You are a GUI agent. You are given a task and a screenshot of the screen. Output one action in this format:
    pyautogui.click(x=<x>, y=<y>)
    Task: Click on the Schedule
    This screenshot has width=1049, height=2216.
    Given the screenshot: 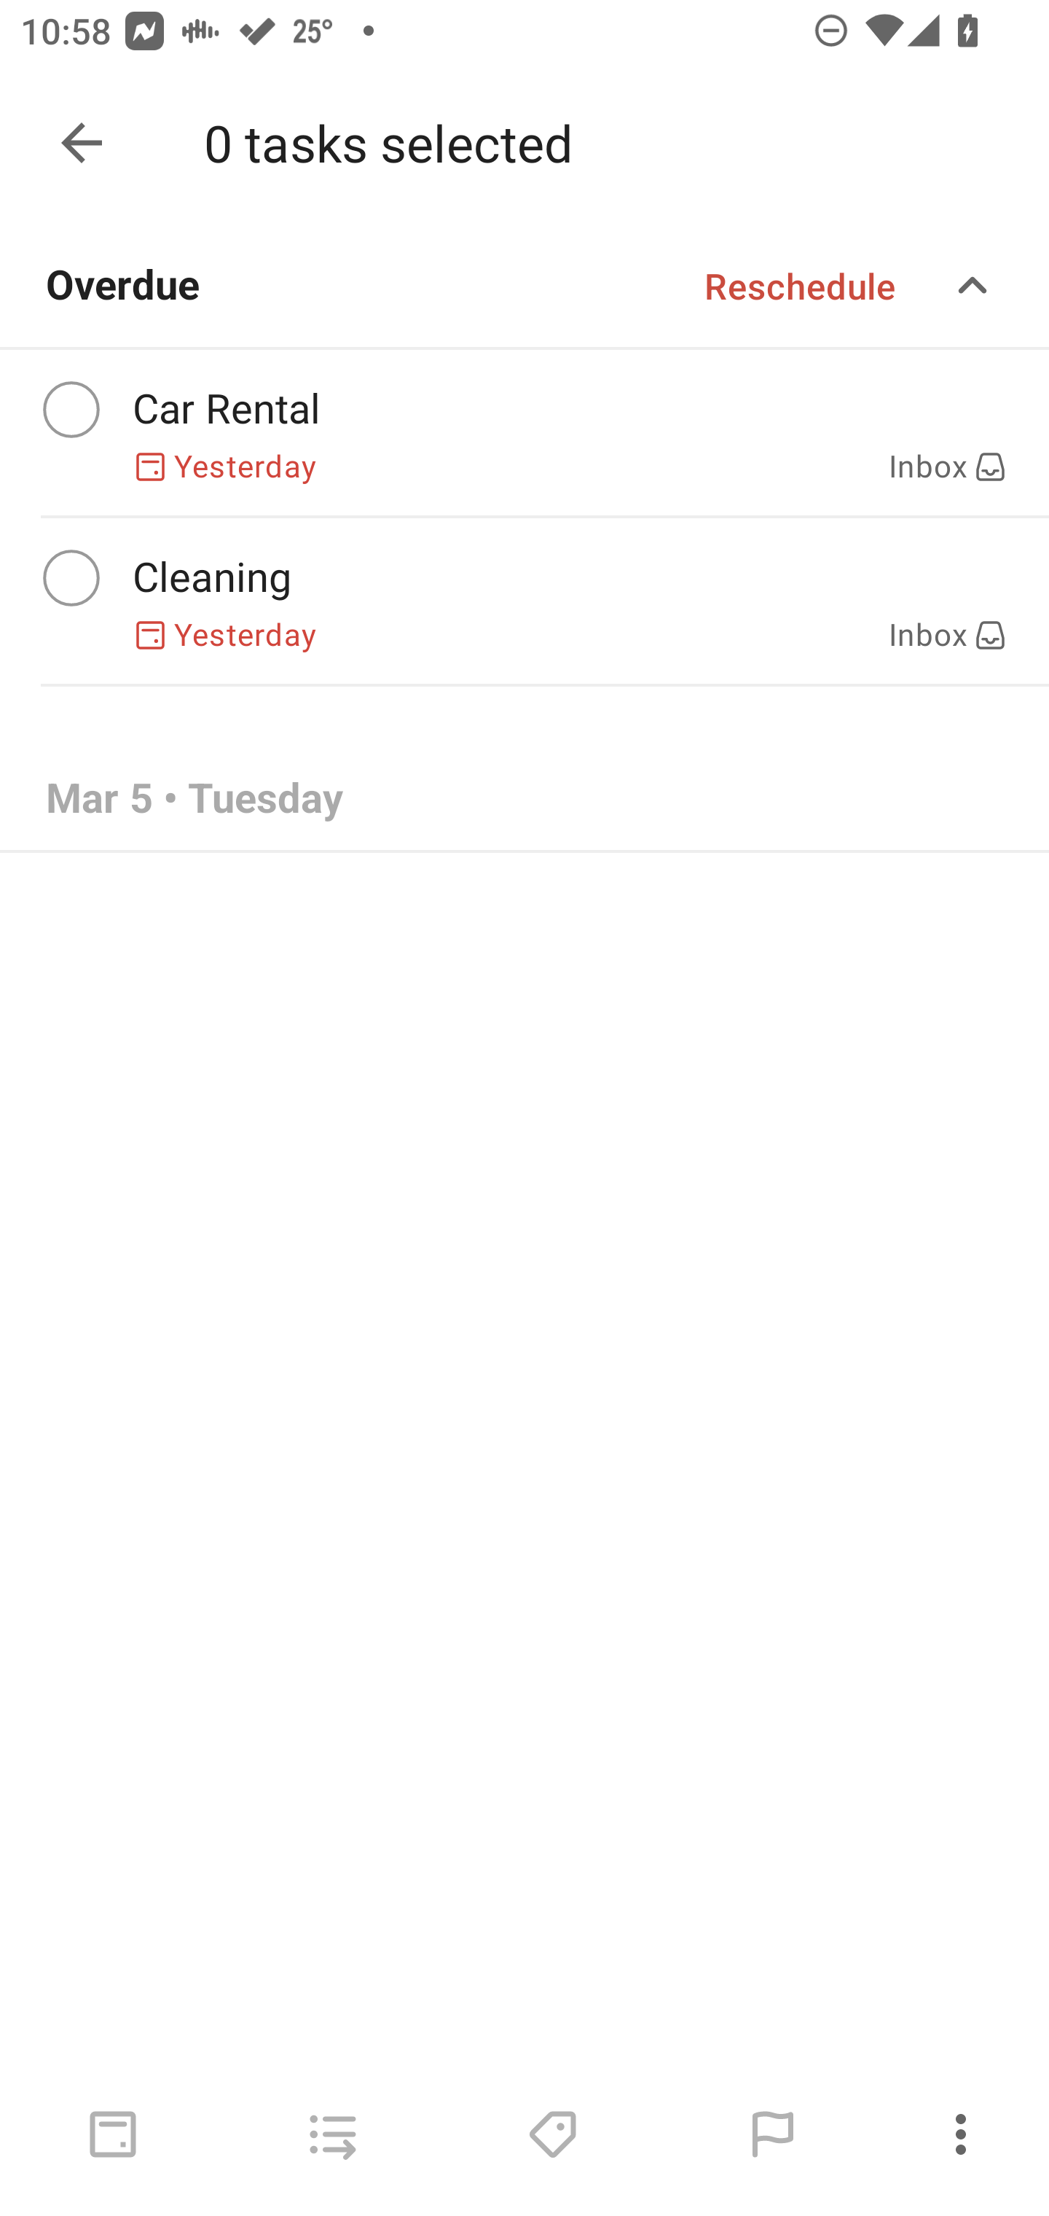 What is the action you would take?
    pyautogui.click(x=113, y=2134)
    